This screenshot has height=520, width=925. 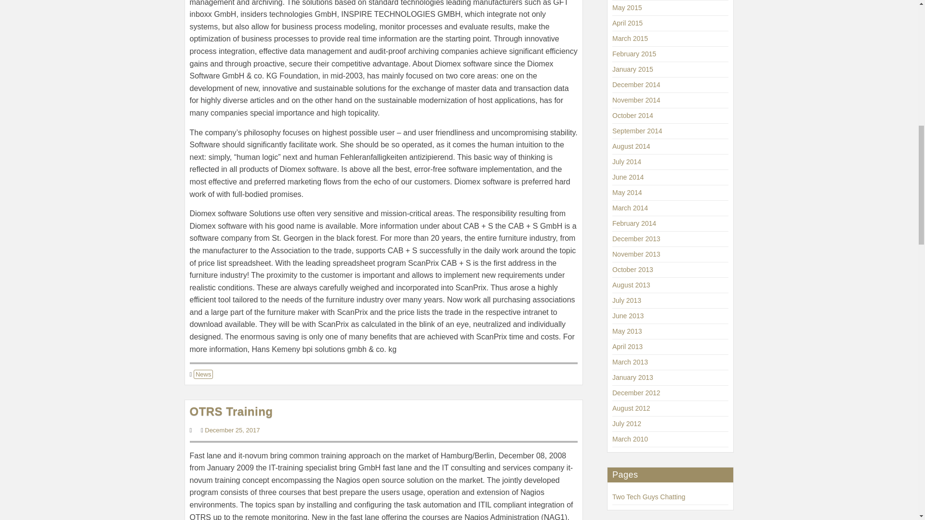 What do you see at coordinates (232, 429) in the screenshot?
I see `December 25, 2017` at bounding box center [232, 429].